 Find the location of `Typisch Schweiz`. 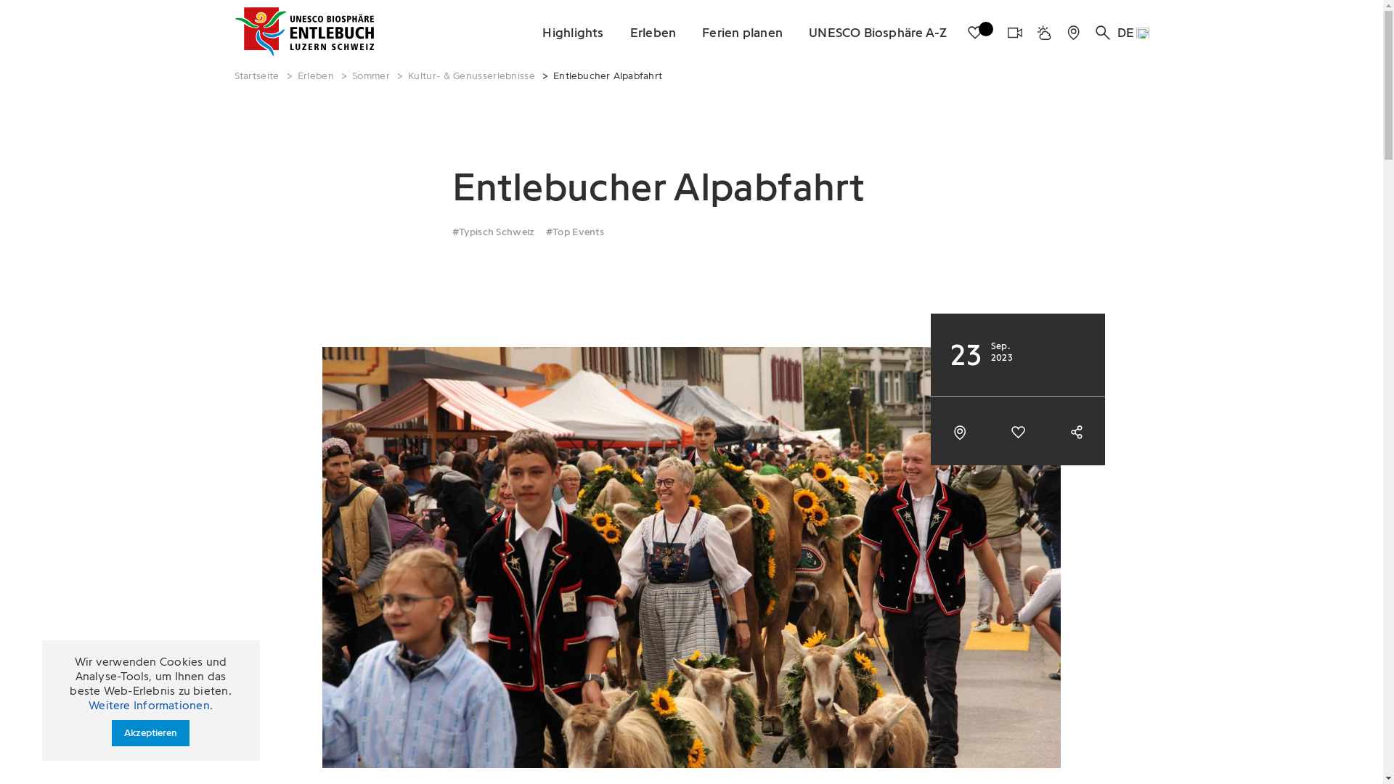

Typisch Schweiz is located at coordinates (496, 232).